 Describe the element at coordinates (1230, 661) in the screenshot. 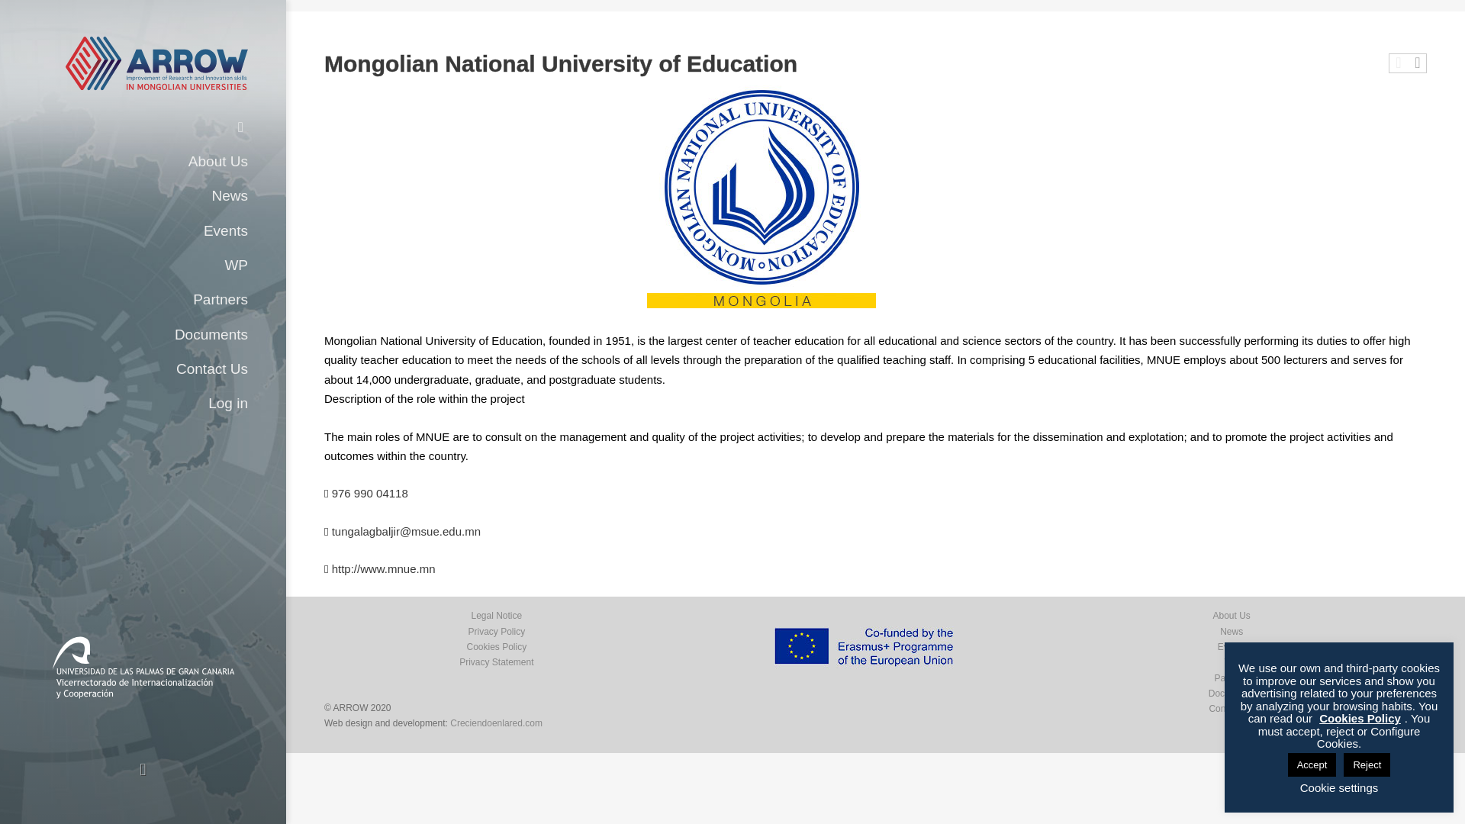

I see `WP` at that location.